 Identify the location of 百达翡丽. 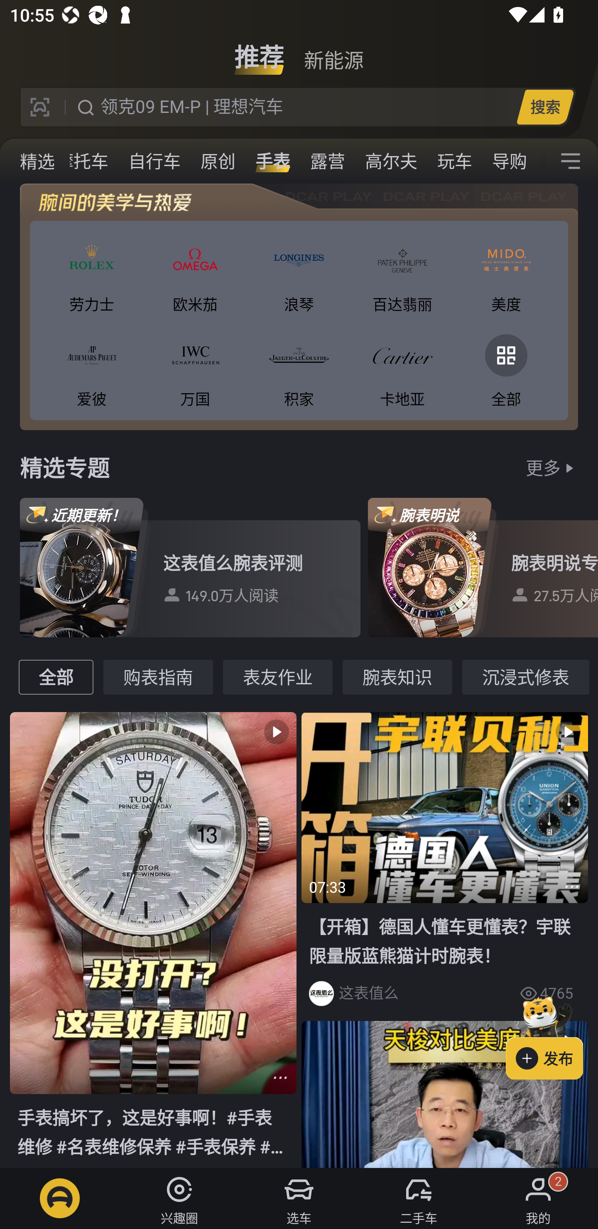
(403, 273).